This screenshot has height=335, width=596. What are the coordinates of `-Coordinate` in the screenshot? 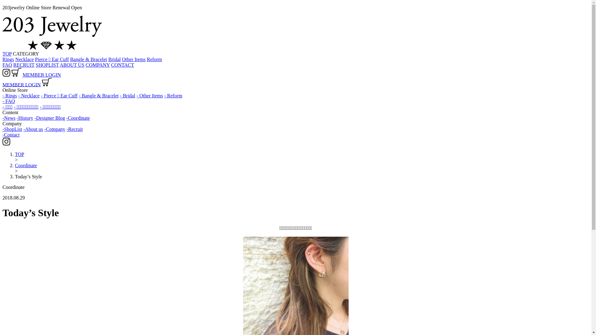 It's located at (78, 118).